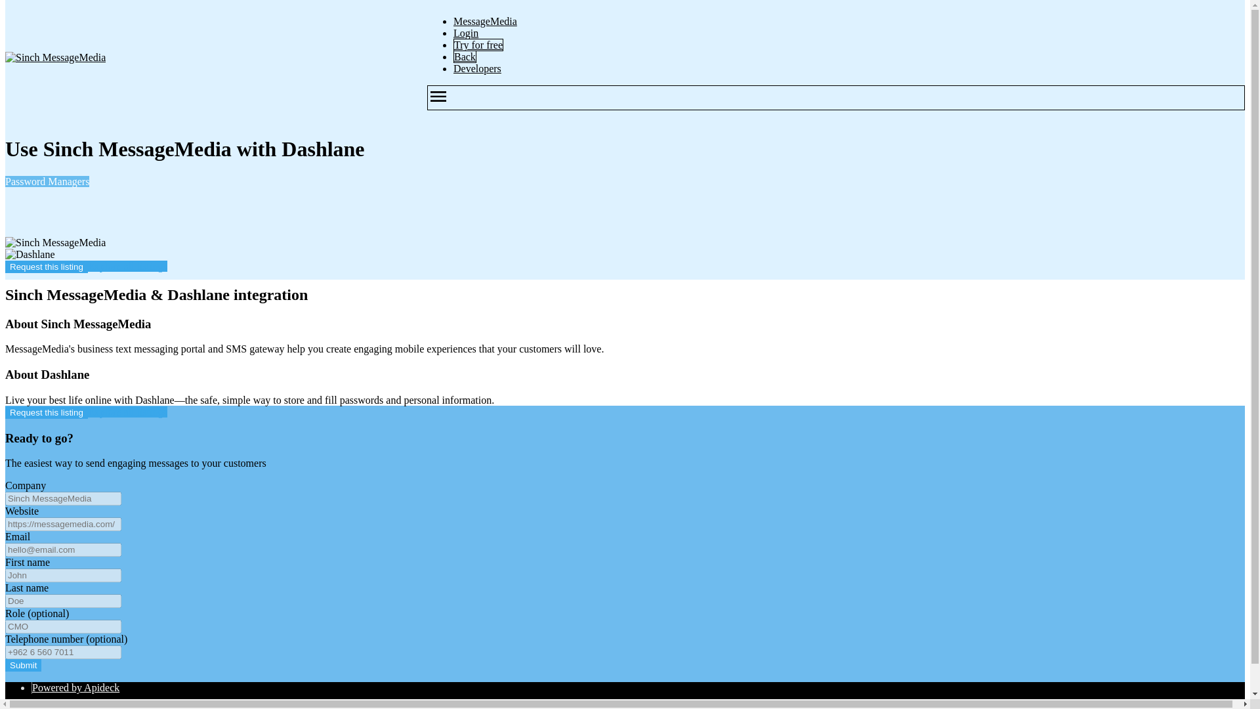 Image resolution: width=1260 pixels, height=709 pixels. What do you see at coordinates (55, 58) in the screenshot?
I see `Sinch MessageMedia` at bounding box center [55, 58].